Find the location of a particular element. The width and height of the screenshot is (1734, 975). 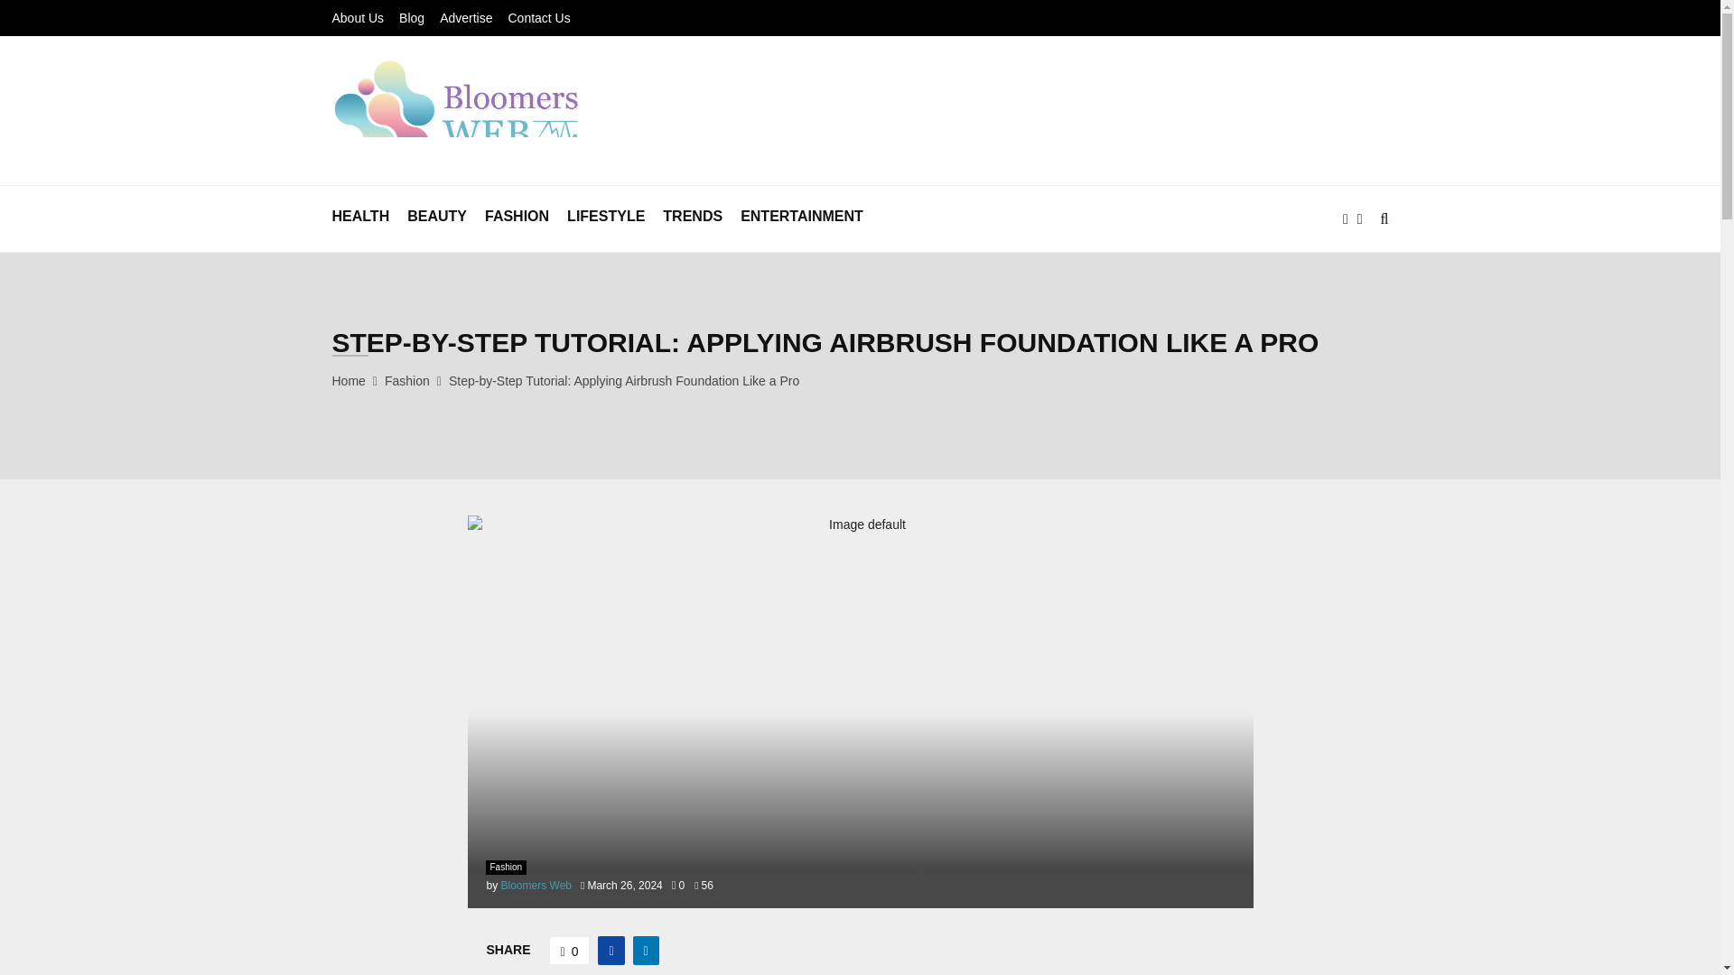

Blog is located at coordinates (412, 18).